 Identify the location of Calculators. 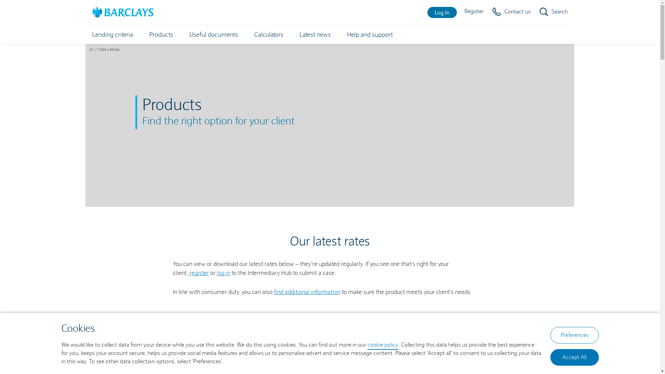
(269, 35).